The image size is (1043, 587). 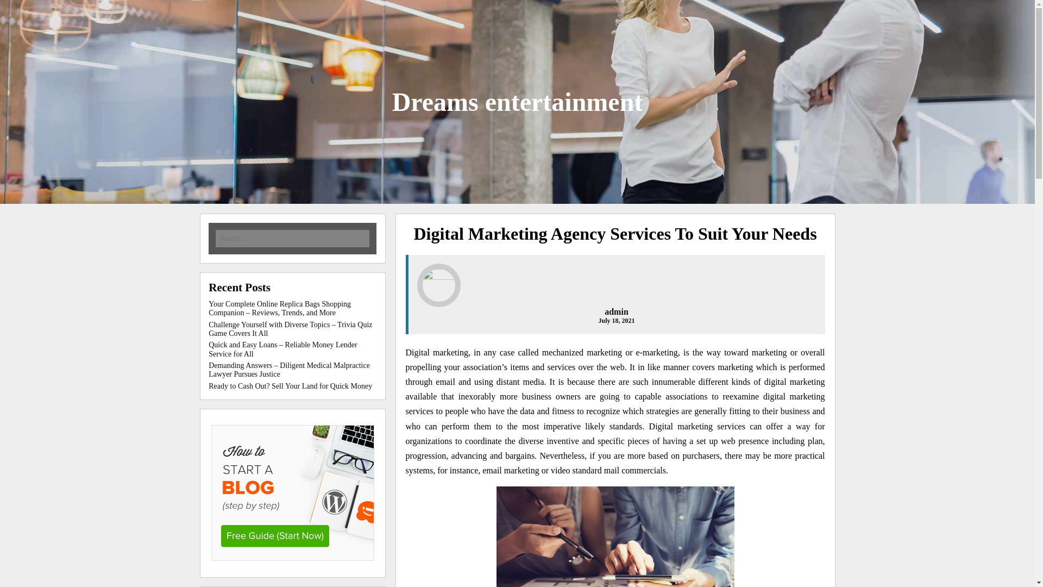 I want to click on Search, so click(x=155, y=8).